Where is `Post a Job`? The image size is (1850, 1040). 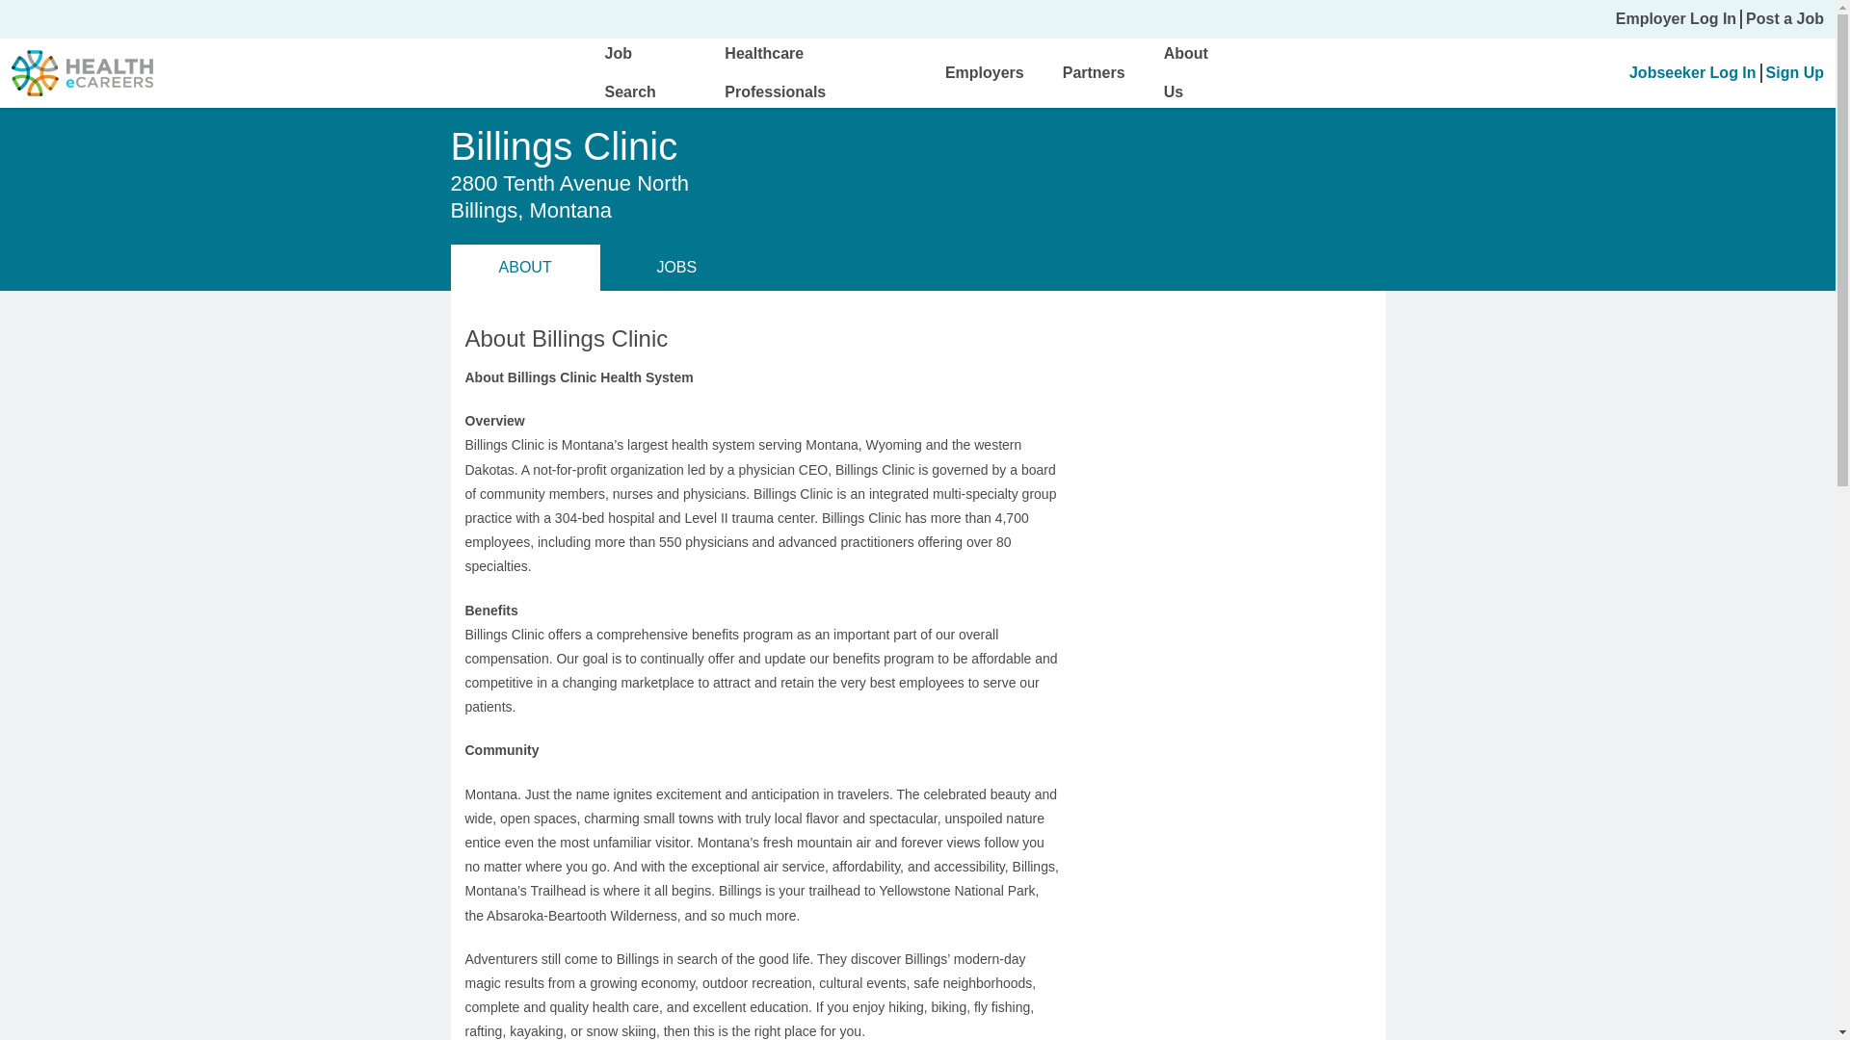 Post a Job is located at coordinates (1784, 19).